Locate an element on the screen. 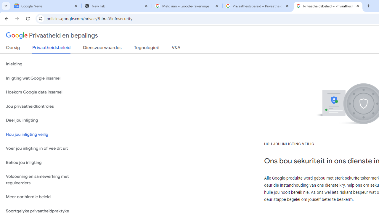 Image resolution: width=379 pixels, height=213 pixels. Meer oor hierdie beleid is located at coordinates (45, 197).